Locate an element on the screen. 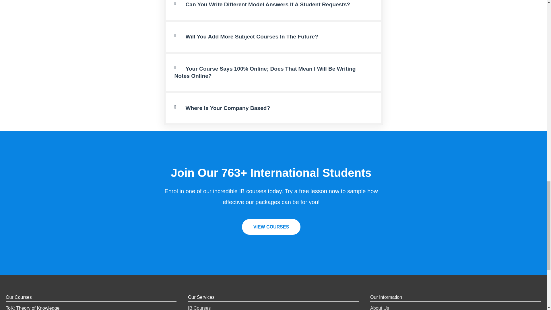 The image size is (551, 310). Where Is Your Company Based? is located at coordinates (227, 108).